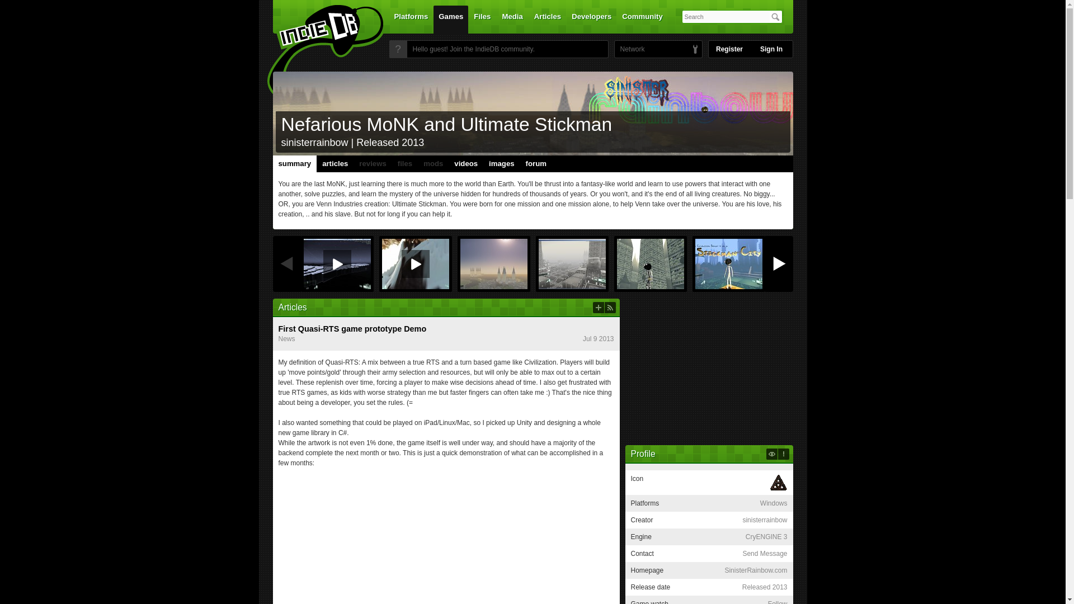 The width and height of the screenshot is (1074, 604). Describe the element at coordinates (493, 264) in the screenshot. I see `Wide shot of a few of several million miles` at that location.